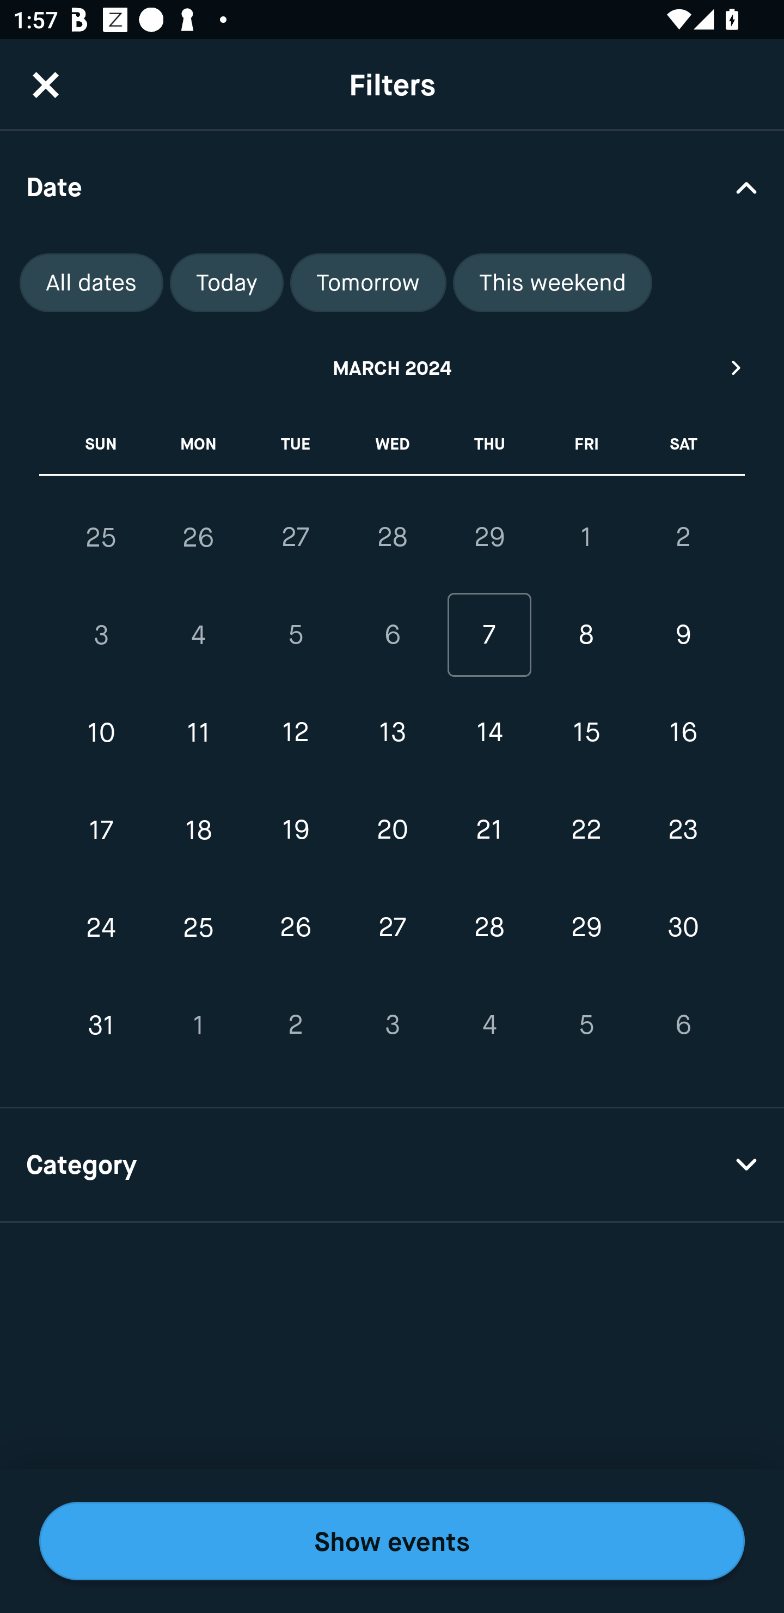 Image resolution: width=784 pixels, height=1613 pixels. I want to click on 20, so click(392, 829).